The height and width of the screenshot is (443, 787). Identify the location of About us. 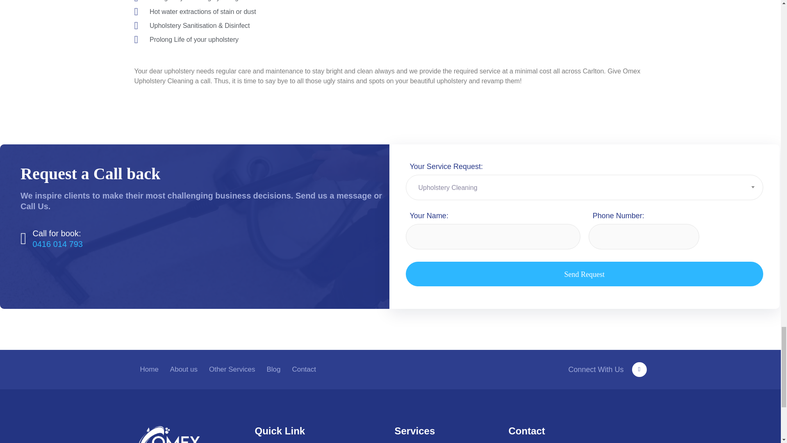
(184, 370).